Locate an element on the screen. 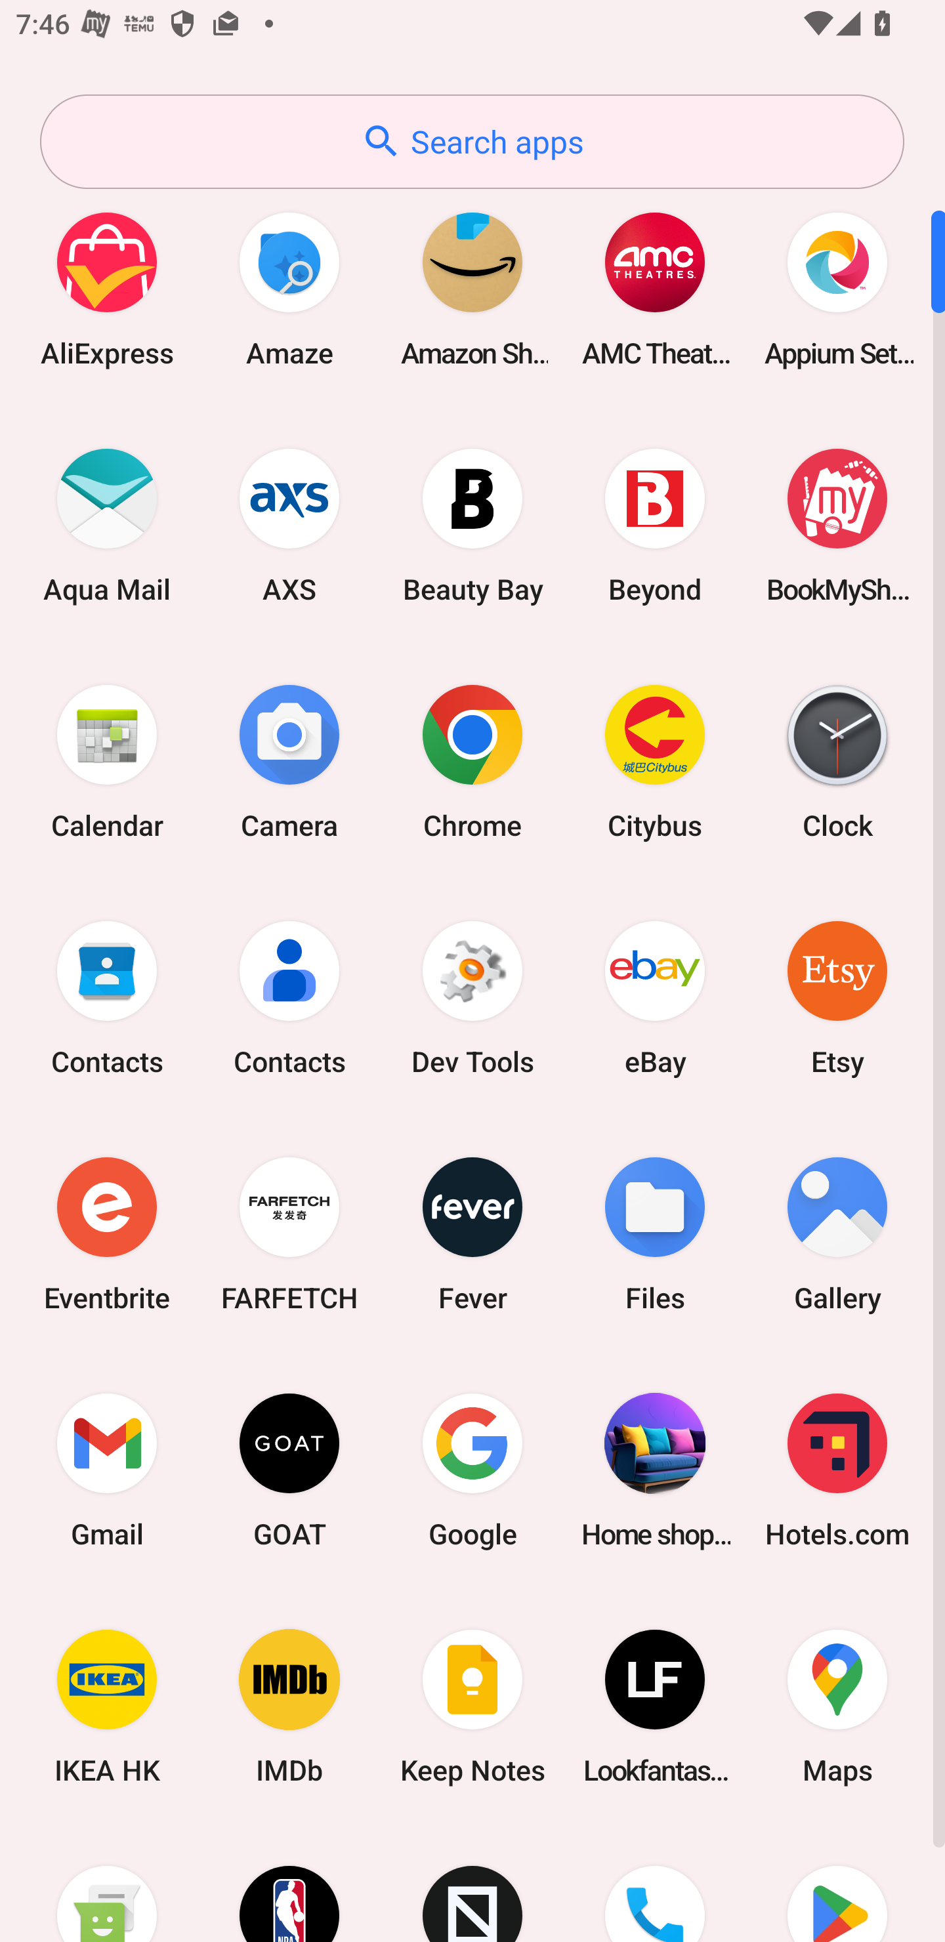 This screenshot has width=945, height=1942. Beauty Bay is located at coordinates (472, 525).